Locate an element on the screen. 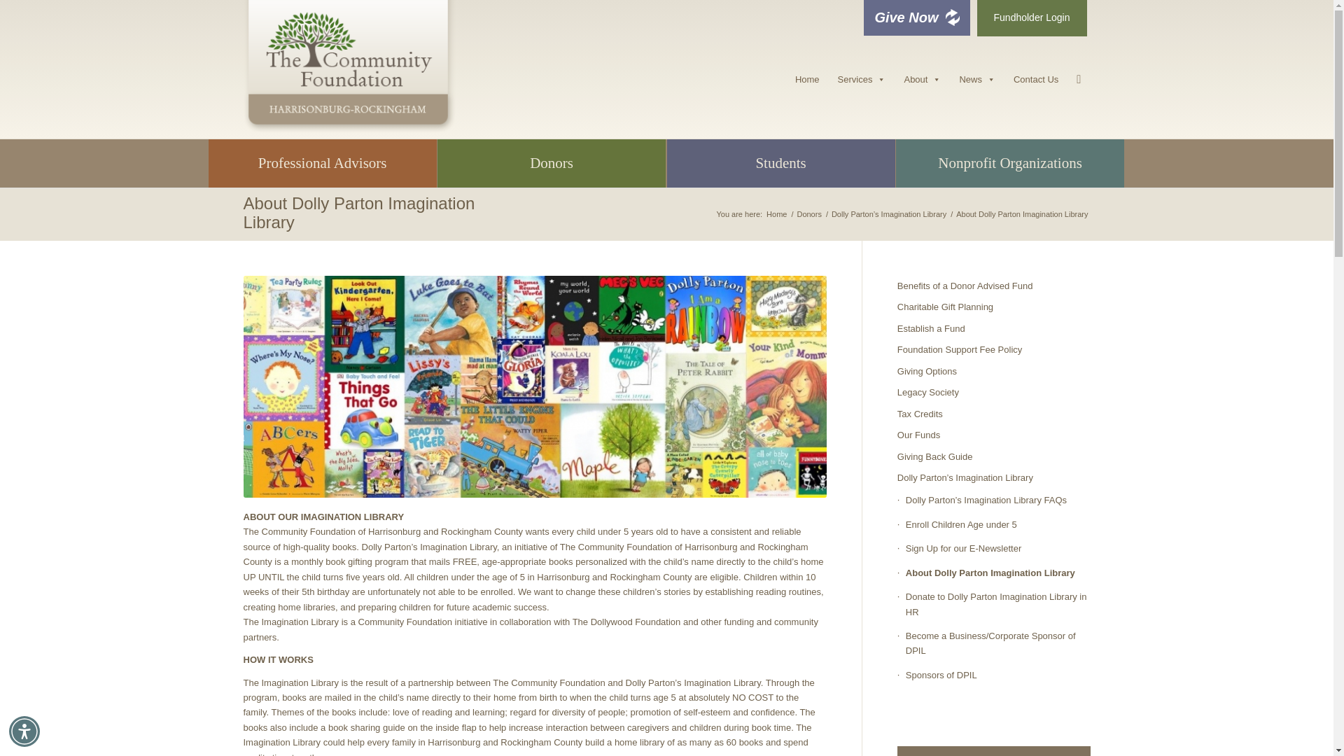 The width and height of the screenshot is (1344, 756). Donors is located at coordinates (808, 214).